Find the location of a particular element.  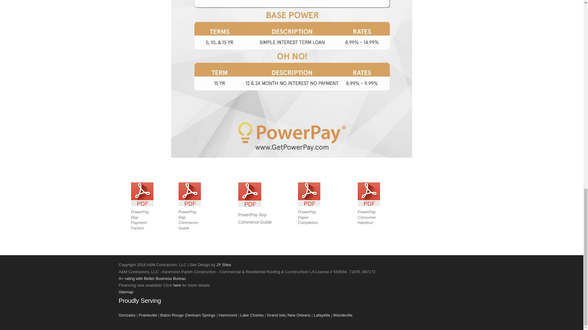

New Orleans is located at coordinates (299, 315).